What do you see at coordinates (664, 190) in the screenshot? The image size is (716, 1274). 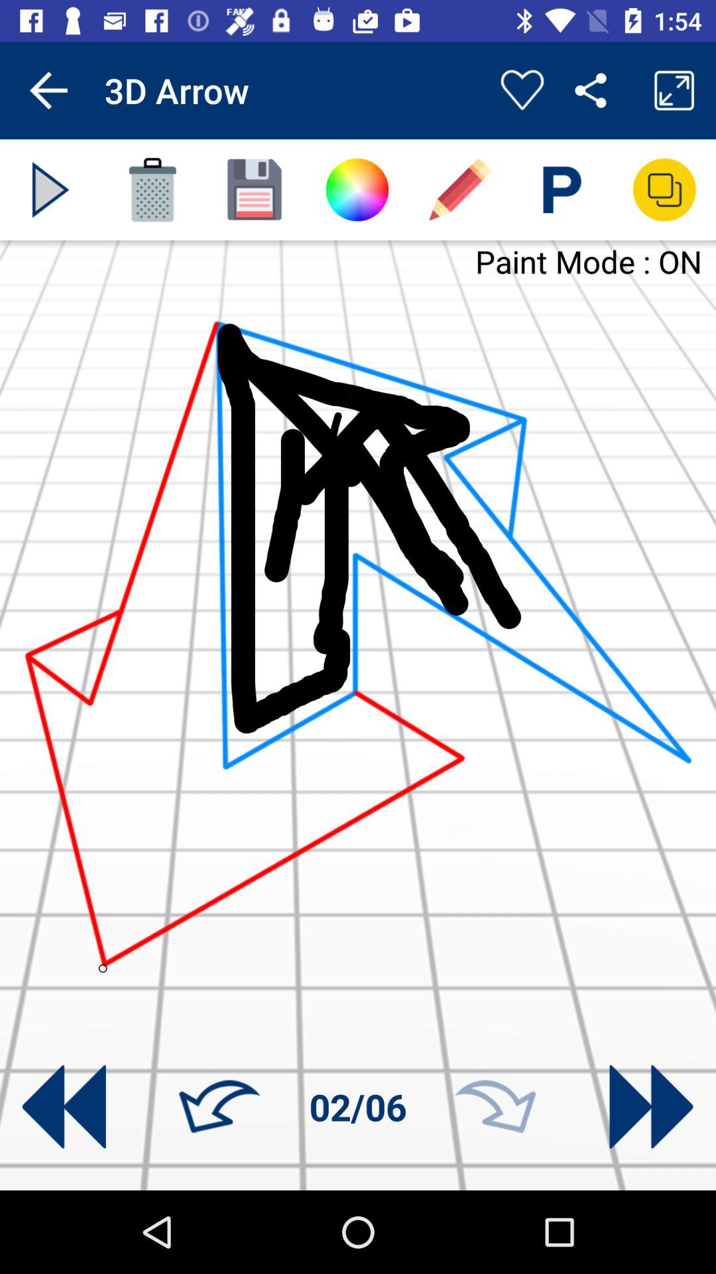 I see `create new layer` at bounding box center [664, 190].